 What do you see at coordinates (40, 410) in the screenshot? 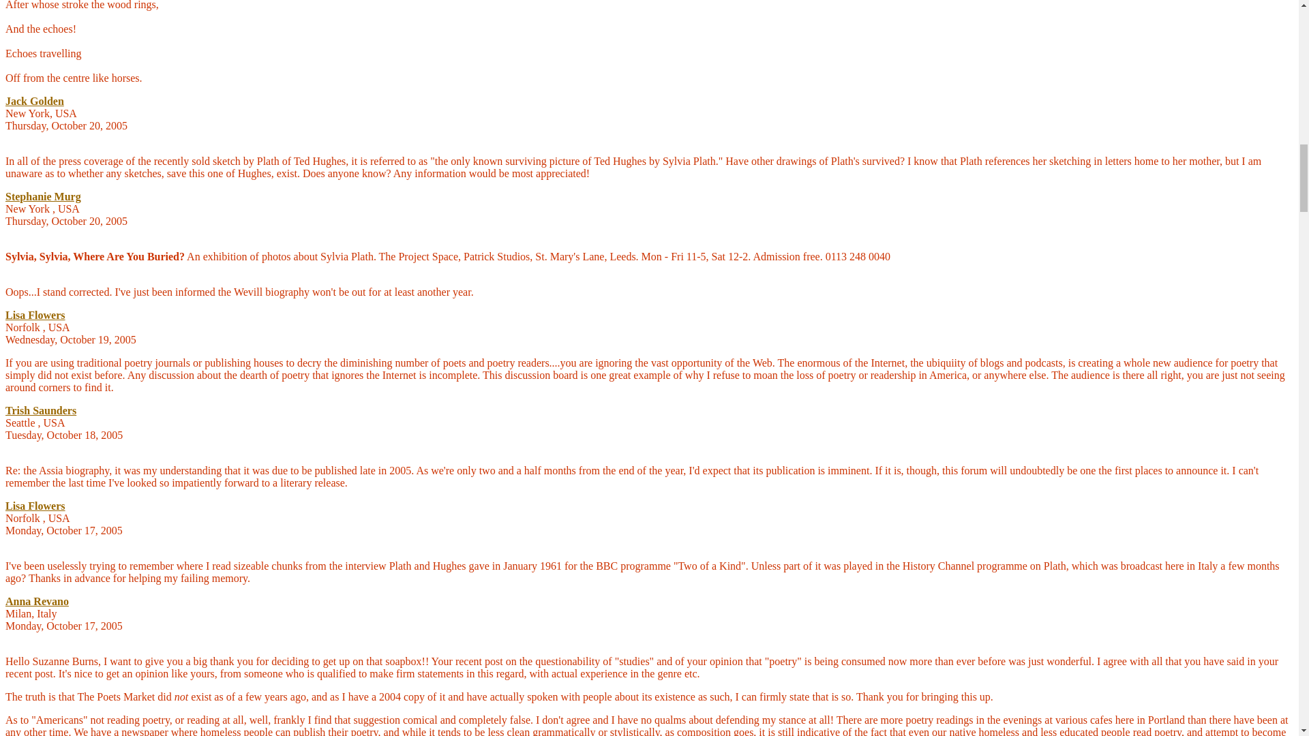
I see `Trish Saunders` at bounding box center [40, 410].